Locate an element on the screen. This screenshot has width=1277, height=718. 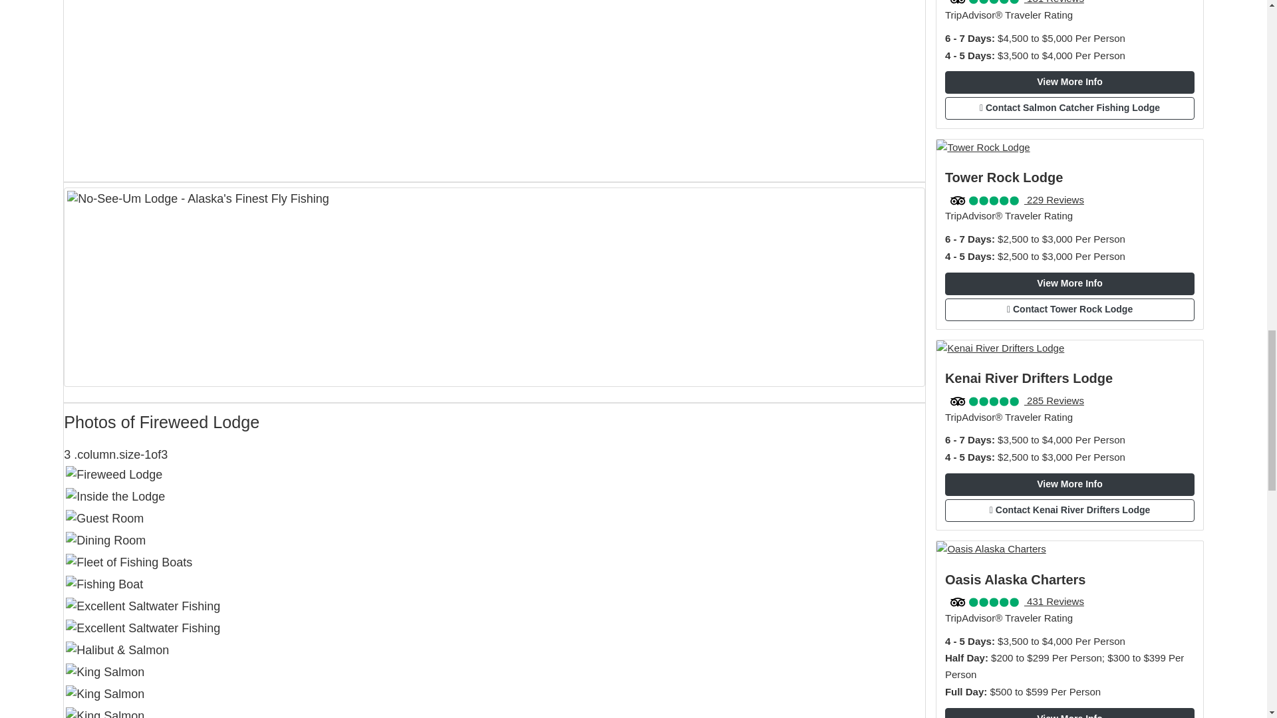
Guest Room is located at coordinates (494, 519).